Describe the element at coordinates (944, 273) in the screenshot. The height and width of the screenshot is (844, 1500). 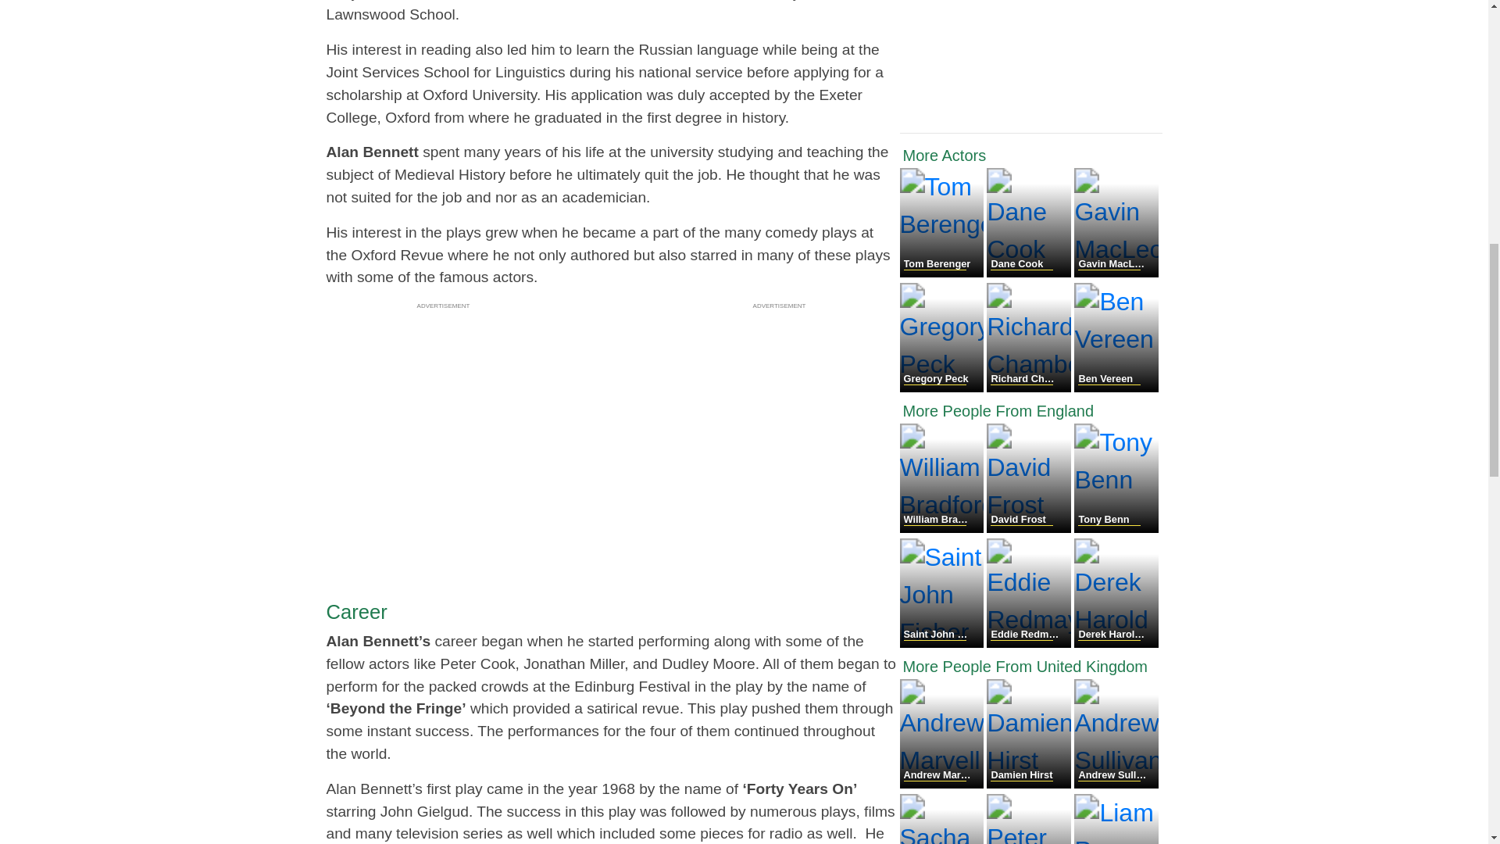
I see `Tom Berenger` at that location.